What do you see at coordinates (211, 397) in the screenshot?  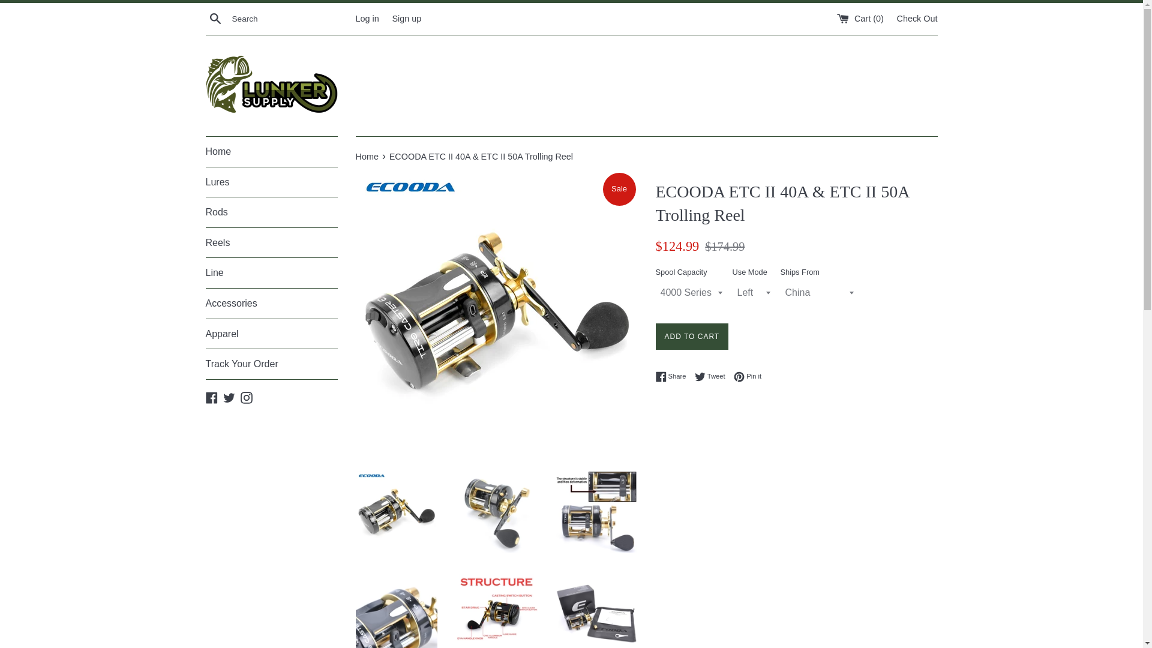 I see `Facebook` at bounding box center [211, 397].